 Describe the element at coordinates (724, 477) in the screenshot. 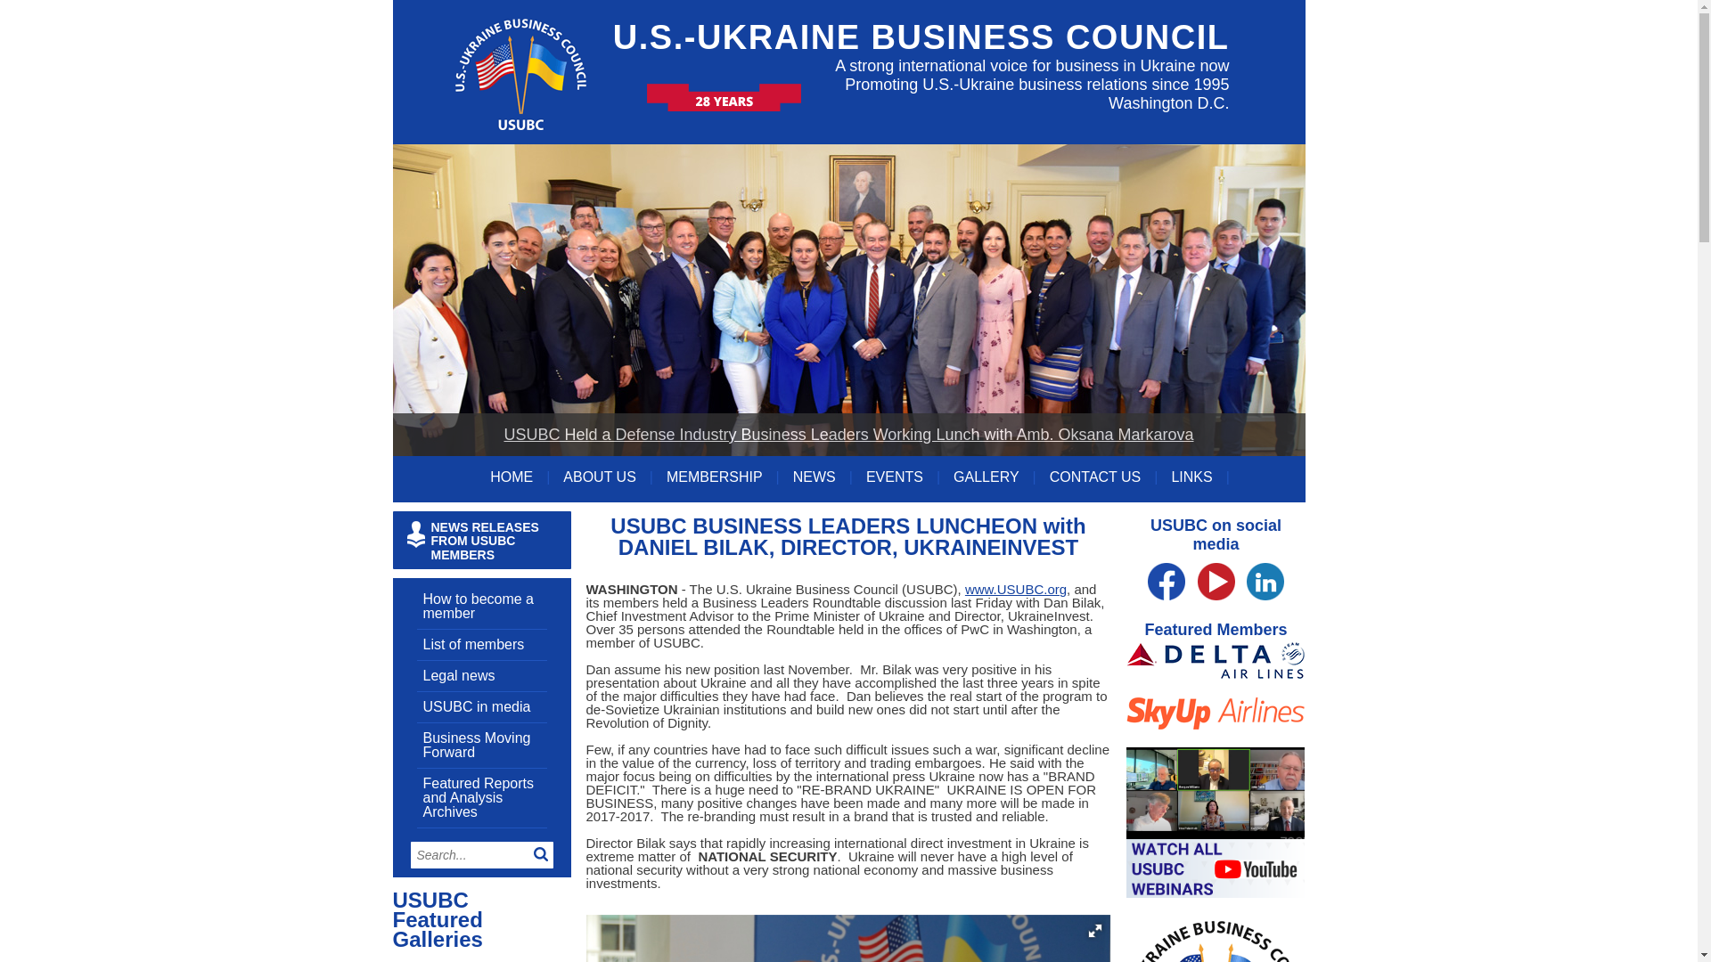

I see `MEMBERSHIP` at that location.